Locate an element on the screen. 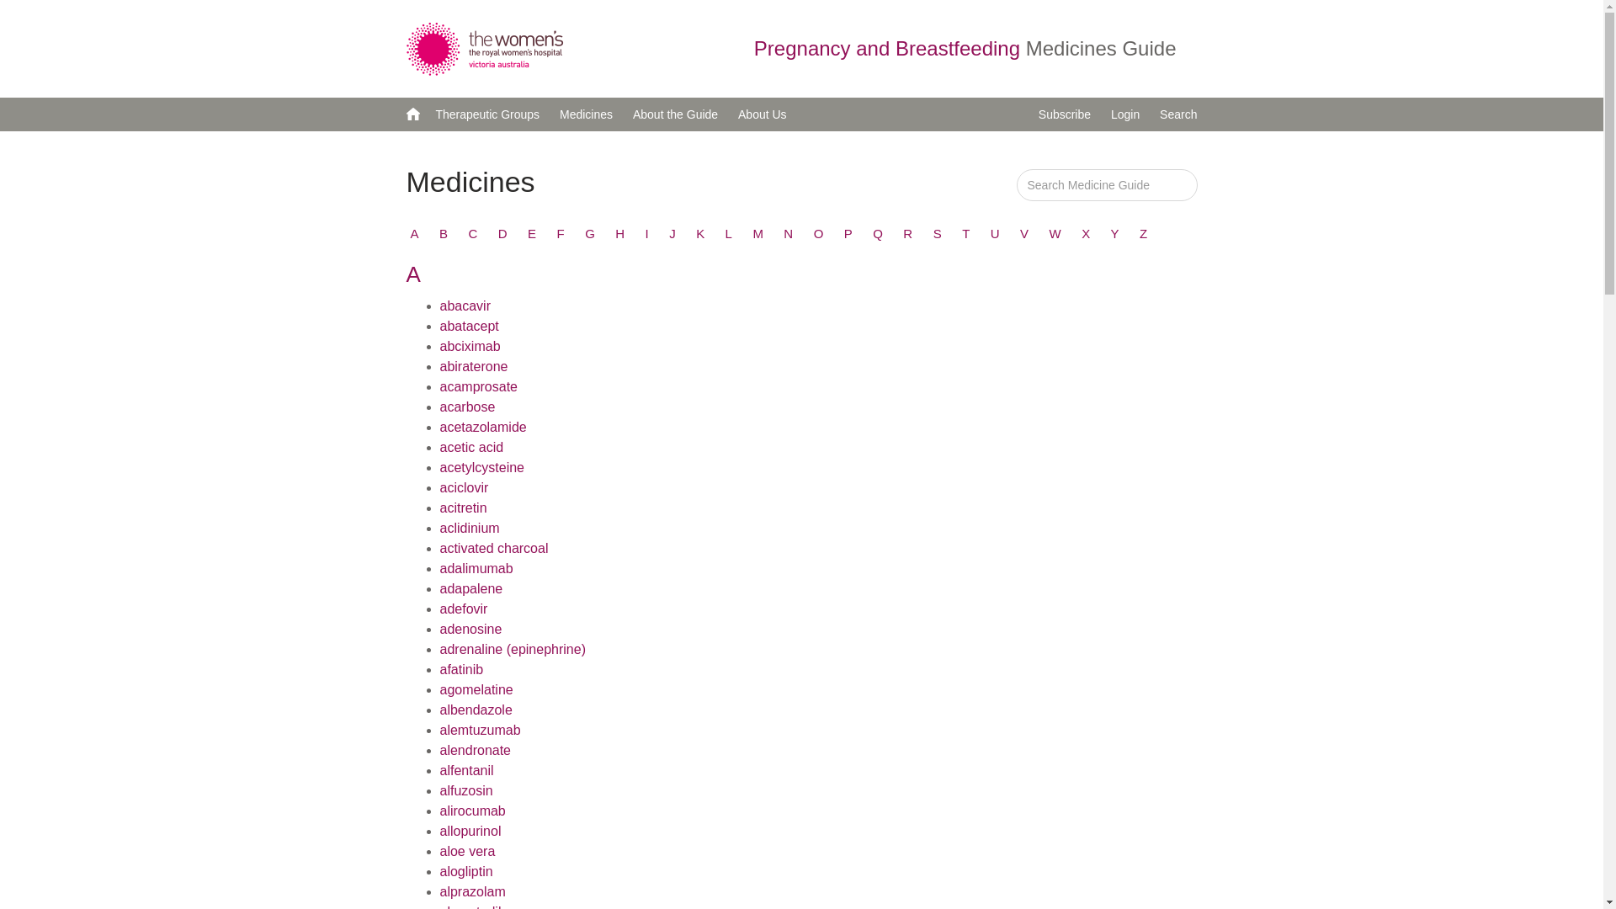  alogliptin is located at coordinates (466, 872).